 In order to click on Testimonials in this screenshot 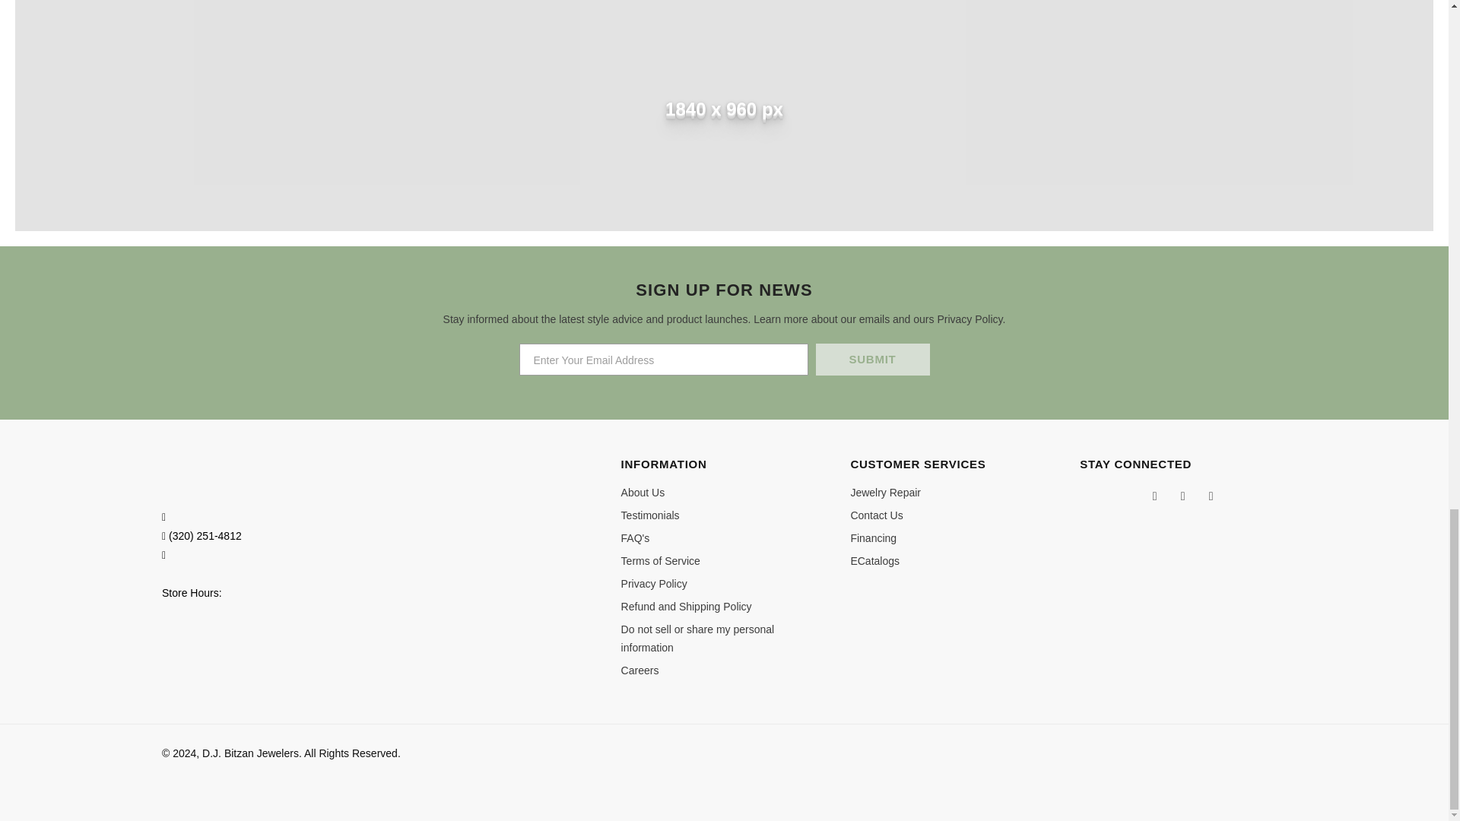, I will do `click(651, 515)`.